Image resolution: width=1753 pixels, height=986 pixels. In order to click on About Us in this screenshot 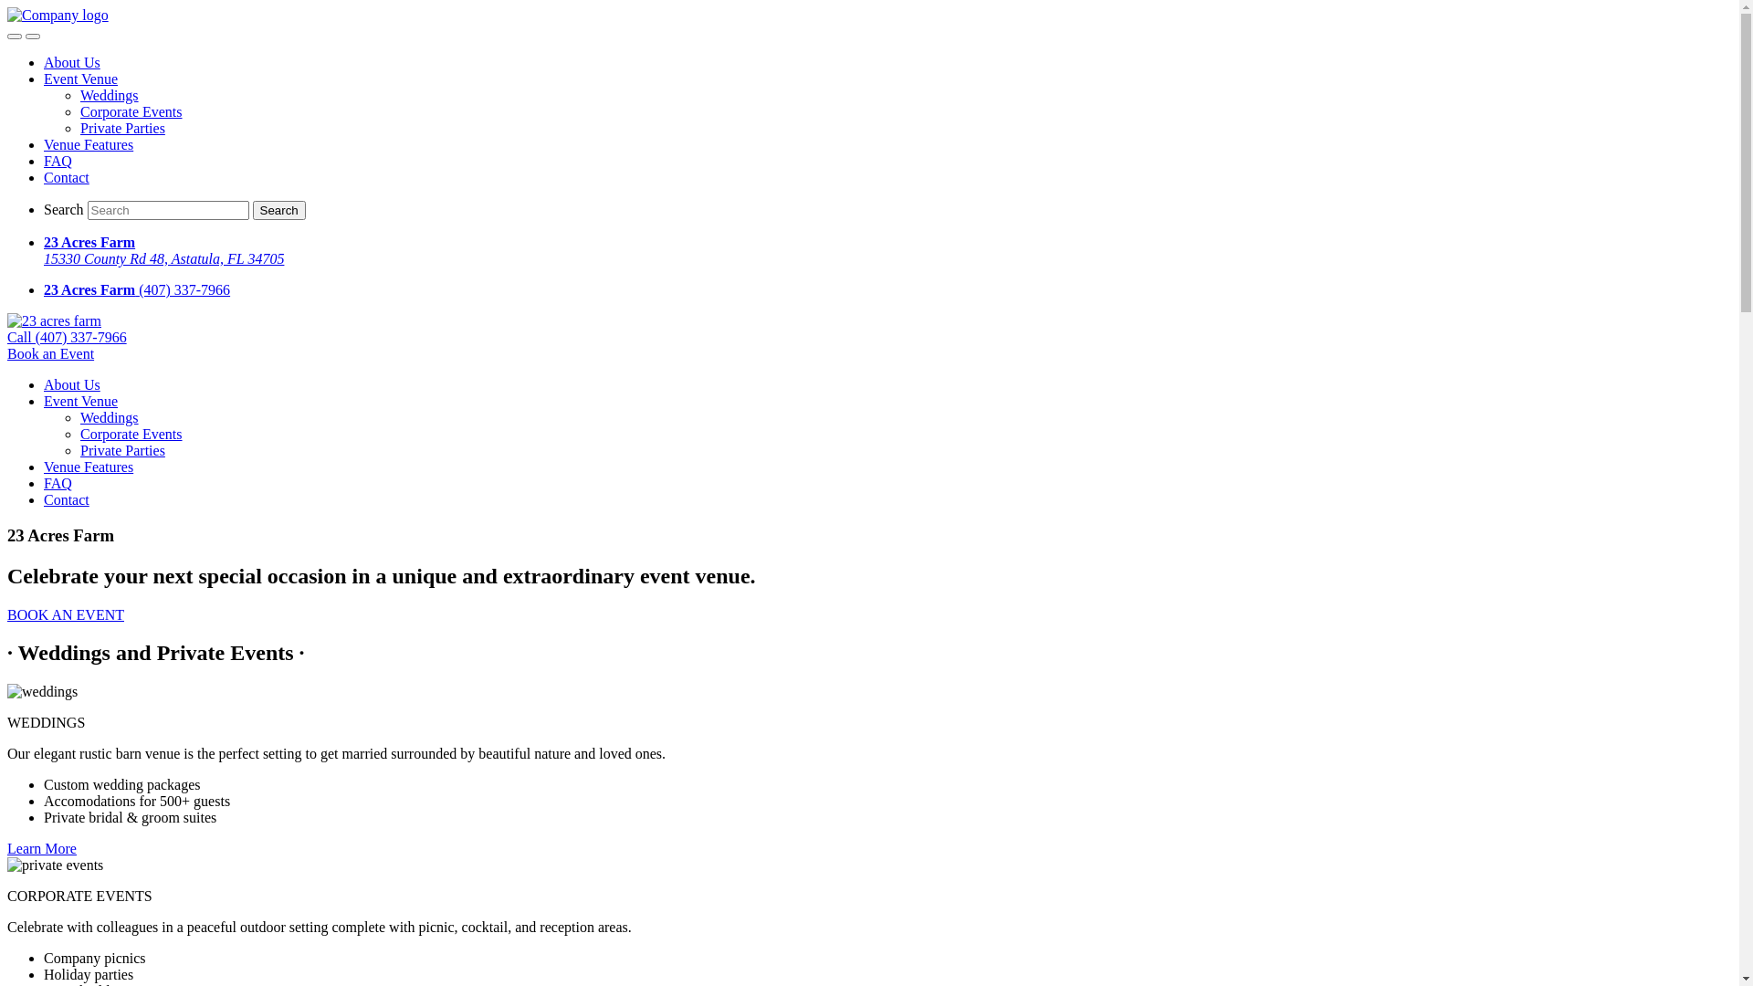, I will do `click(72, 62)`.